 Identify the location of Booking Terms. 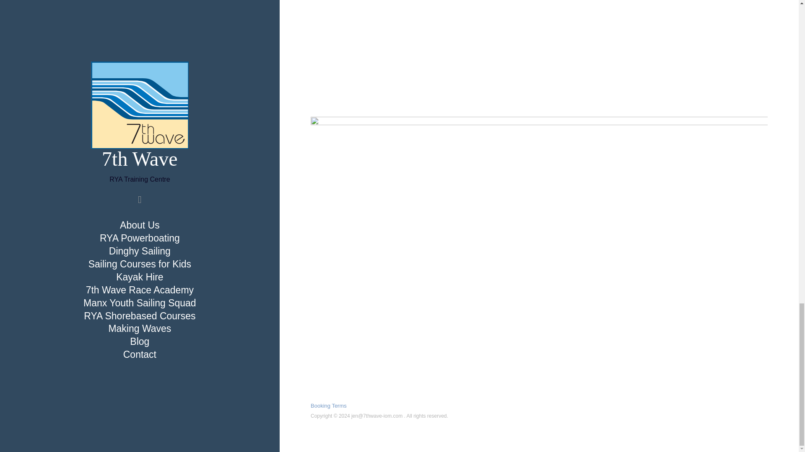
(329, 406).